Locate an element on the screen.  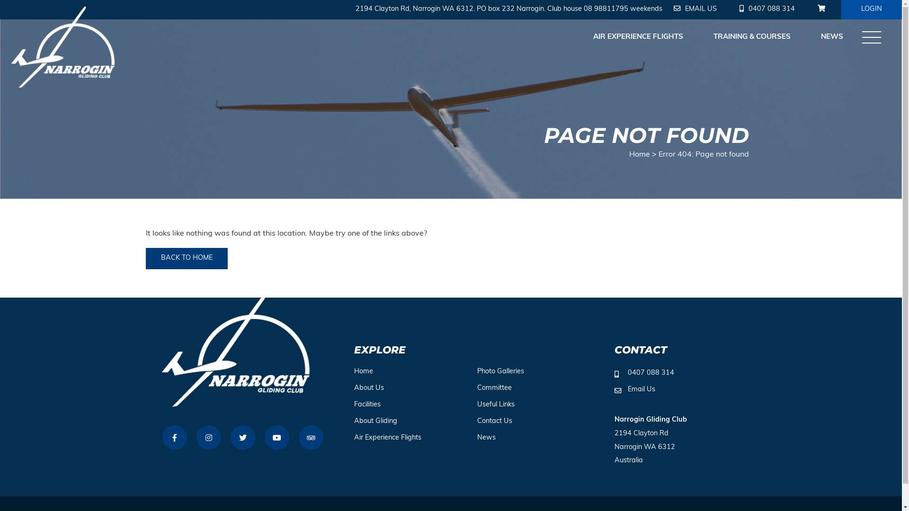
LOGIN is located at coordinates (872, 9).